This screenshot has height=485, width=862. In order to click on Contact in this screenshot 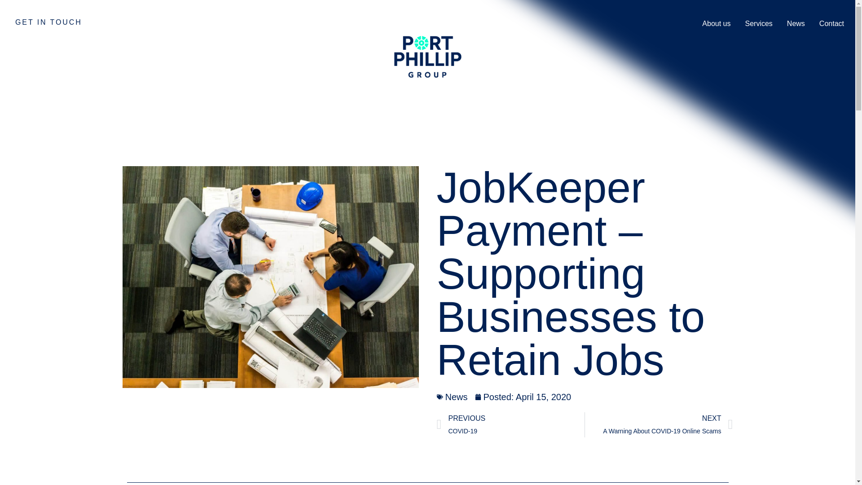, I will do `click(831, 23)`.